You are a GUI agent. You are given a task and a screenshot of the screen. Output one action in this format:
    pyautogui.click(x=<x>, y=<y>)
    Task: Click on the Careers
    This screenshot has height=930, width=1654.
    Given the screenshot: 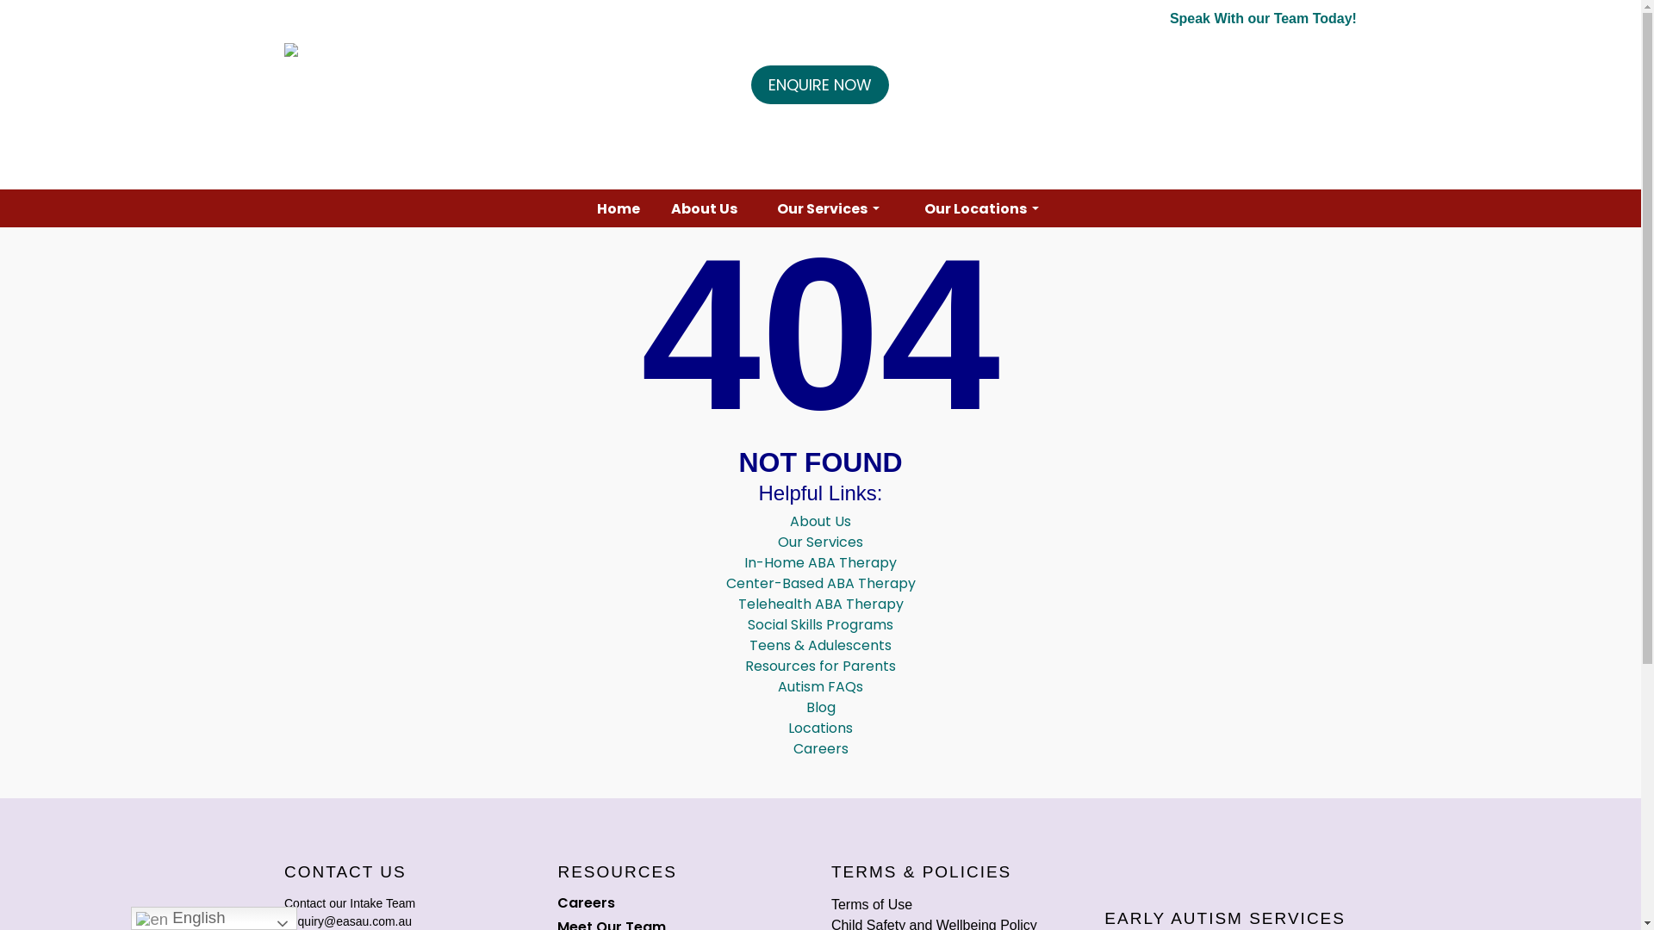 What is the action you would take?
    pyautogui.click(x=684, y=903)
    